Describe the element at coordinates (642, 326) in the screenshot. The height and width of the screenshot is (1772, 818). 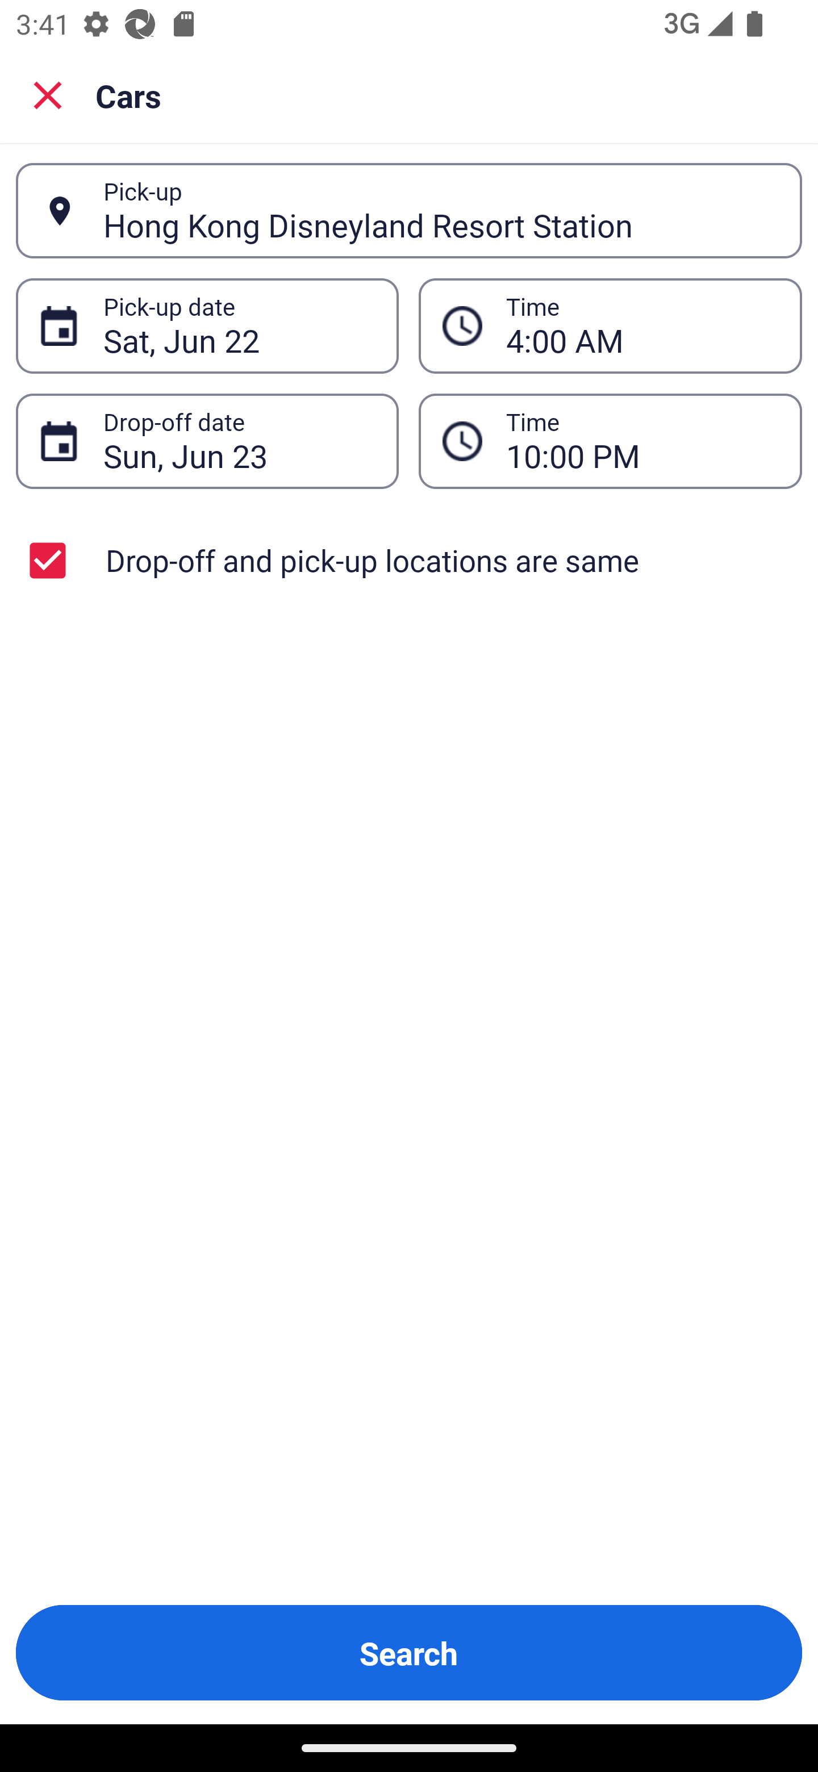
I see `4:00 AM` at that location.